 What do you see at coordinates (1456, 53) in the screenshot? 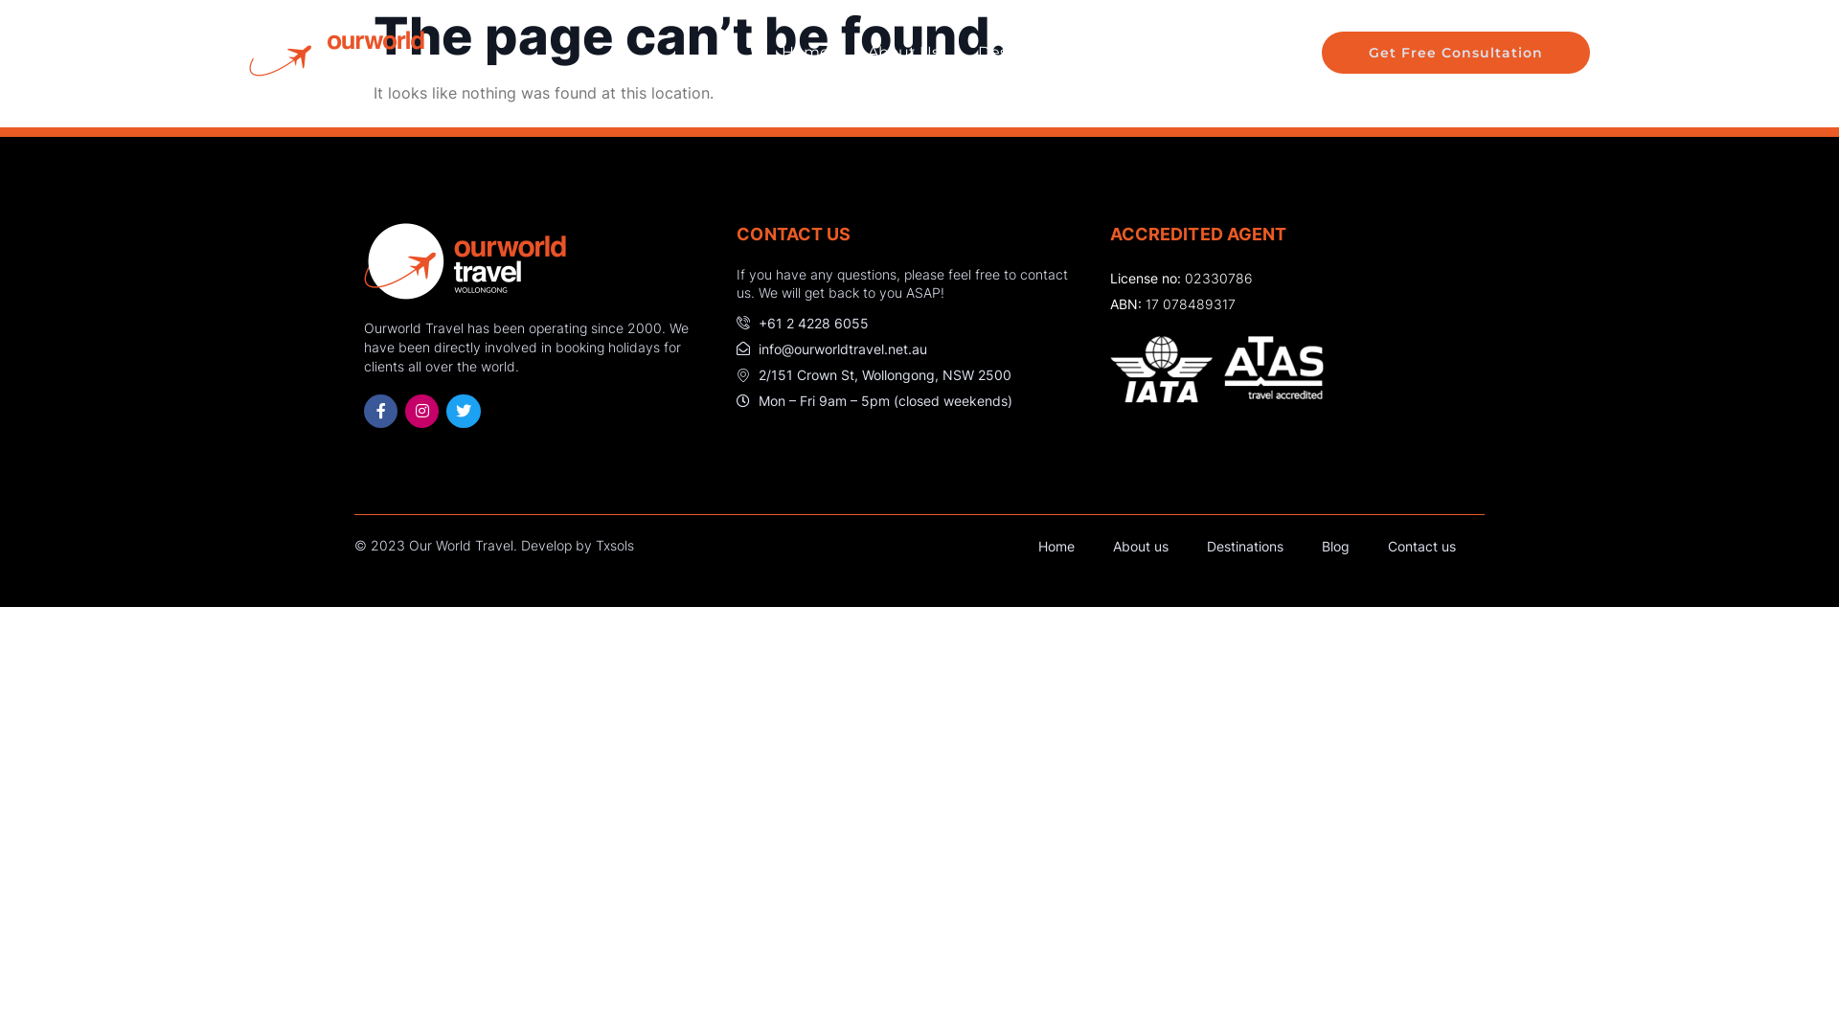
I see `Get Free Consultation` at bounding box center [1456, 53].